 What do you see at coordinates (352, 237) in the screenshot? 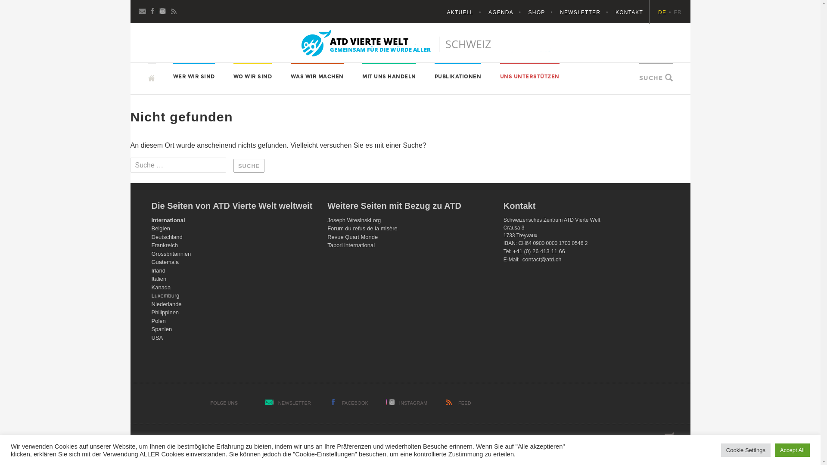
I see `Revue Quart Monde` at bounding box center [352, 237].